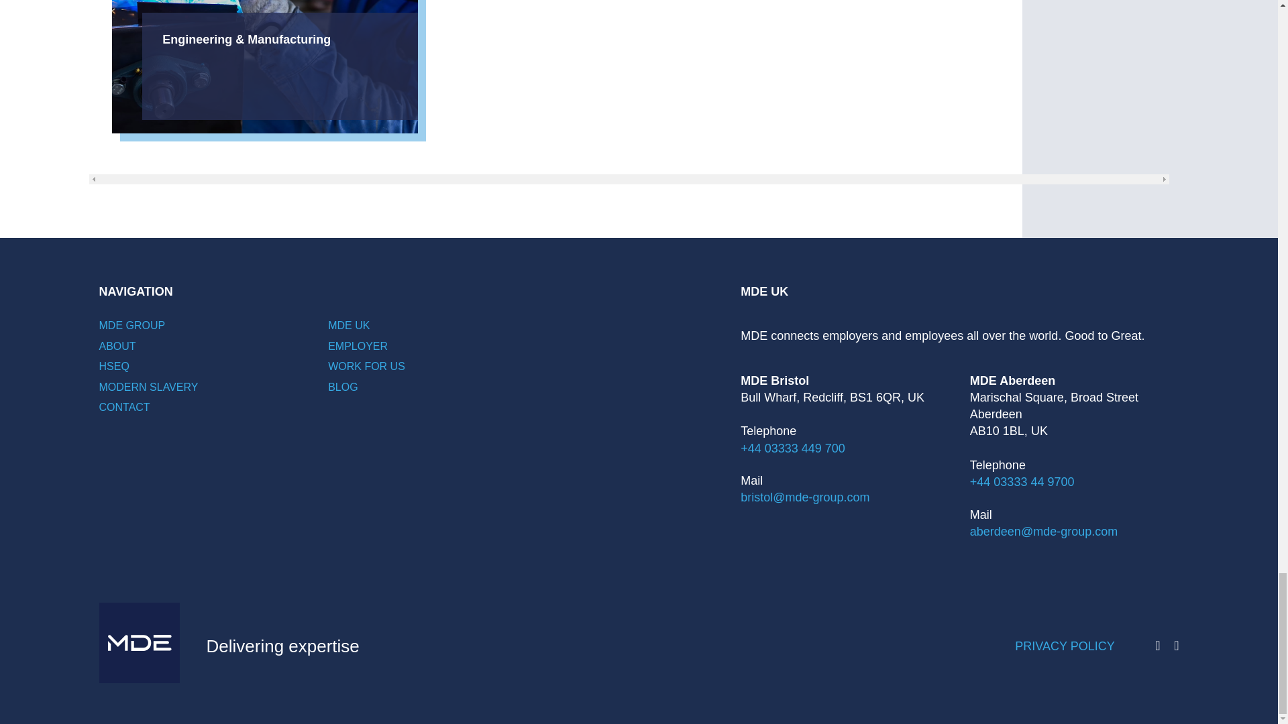  I want to click on ABOUT, so click(117, 346).